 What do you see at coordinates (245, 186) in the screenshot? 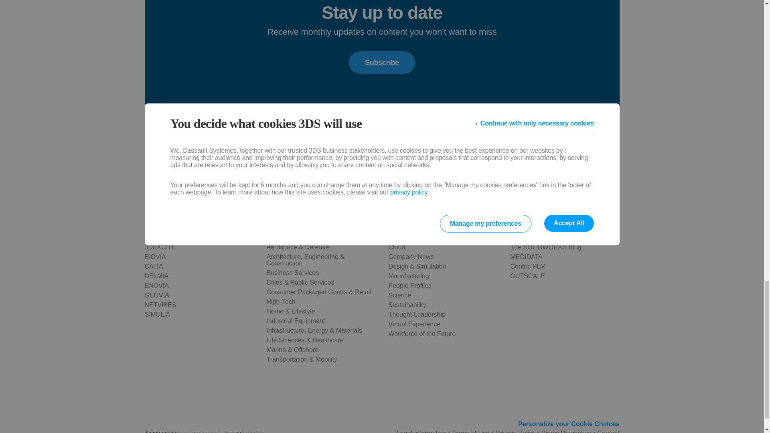
I see `Facebook account` at bounding box center [245, 186].